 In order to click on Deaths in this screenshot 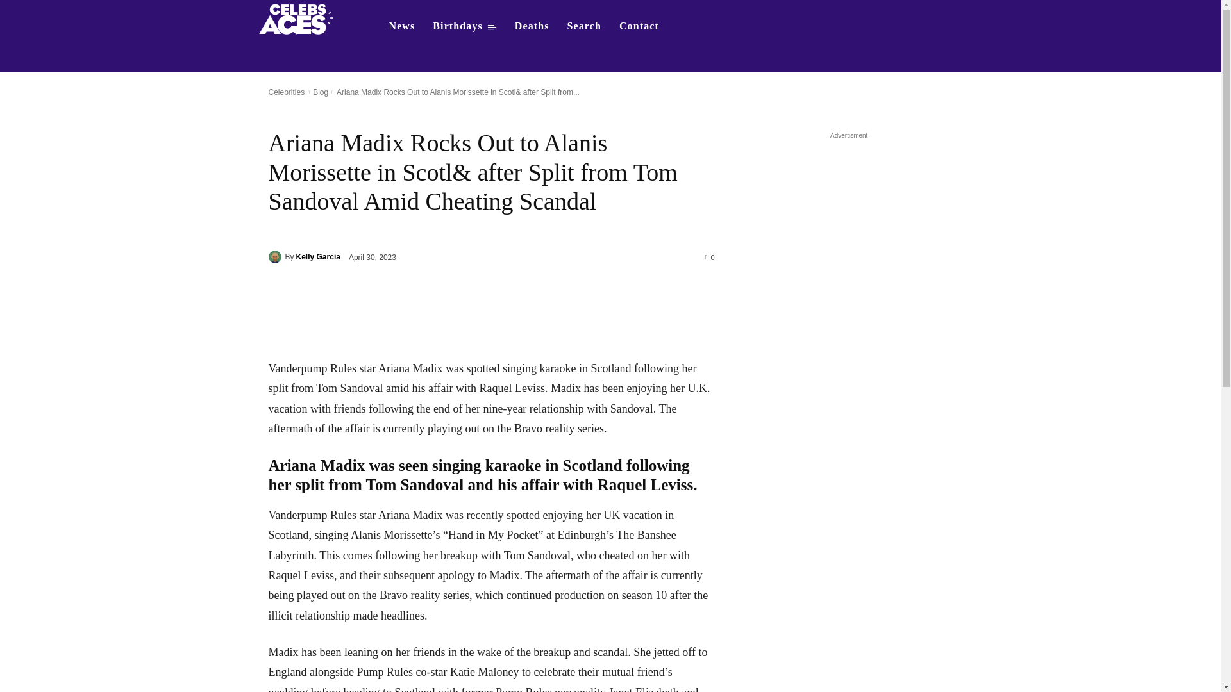, I will do `click(532, 26)`.